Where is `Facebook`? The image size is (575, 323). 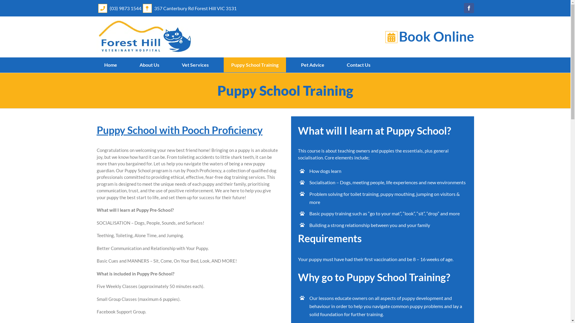 Facebook is located at coordinates (469, 8).